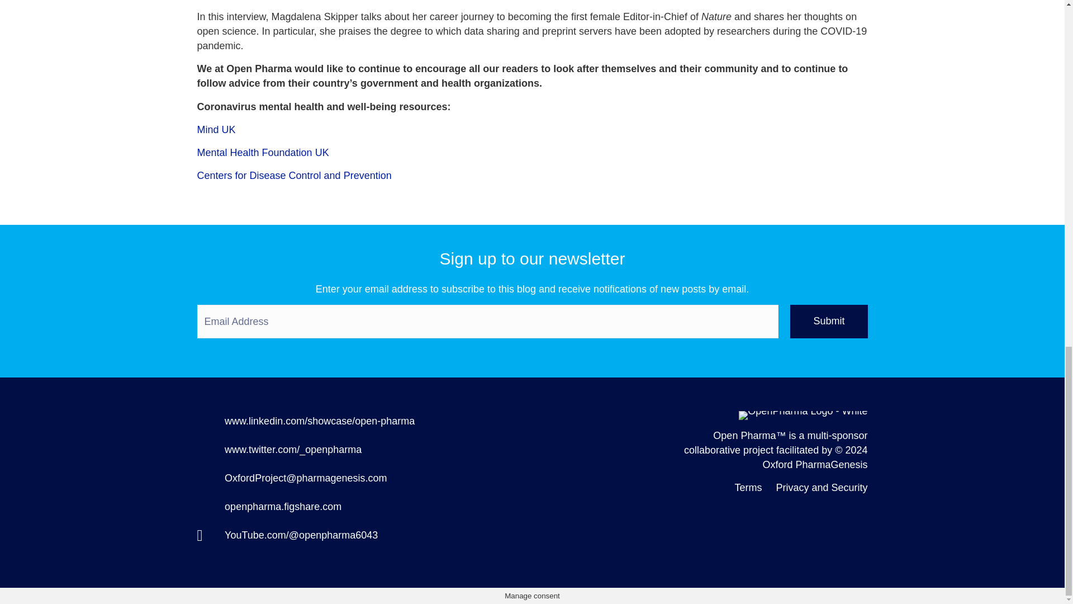 Image resolution: width=1073 pixels, height=604 pixels. Describe the element at coordinates (283, 507) in the screenshot. I see `Visit OpenPharma Figs Share website` at that location.